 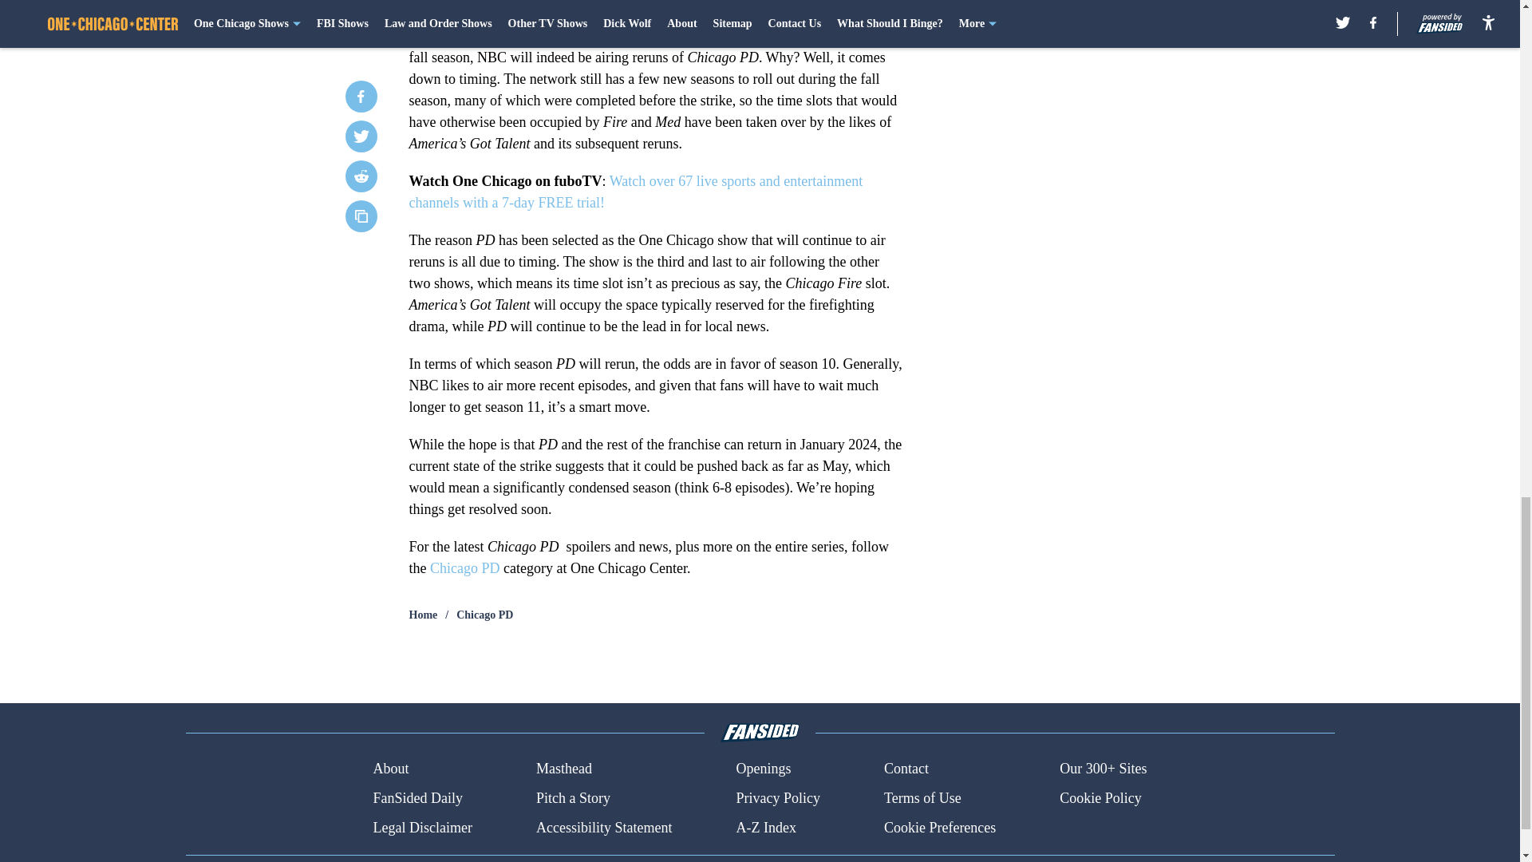 I want to click on Pitch a Story, so click(x=573, y=798).